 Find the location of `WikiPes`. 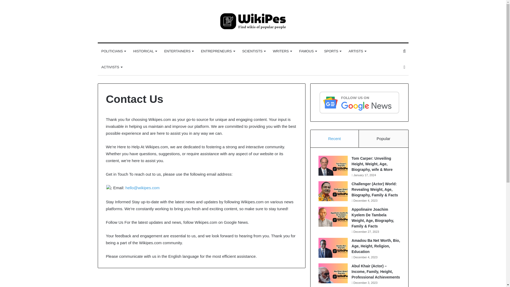

WikiPes is located at coordinates (253, 21).